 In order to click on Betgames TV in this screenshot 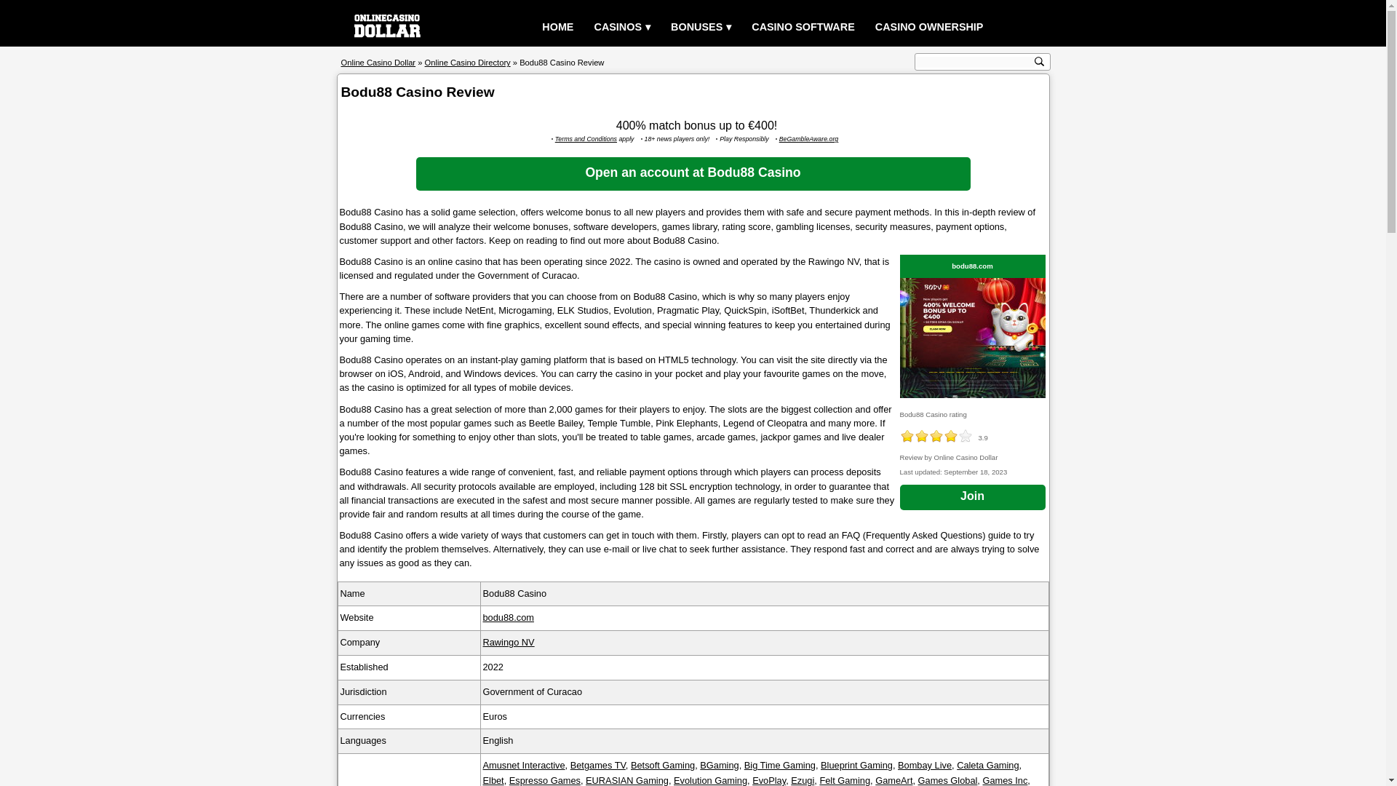, I will do `click(598, 766)`.